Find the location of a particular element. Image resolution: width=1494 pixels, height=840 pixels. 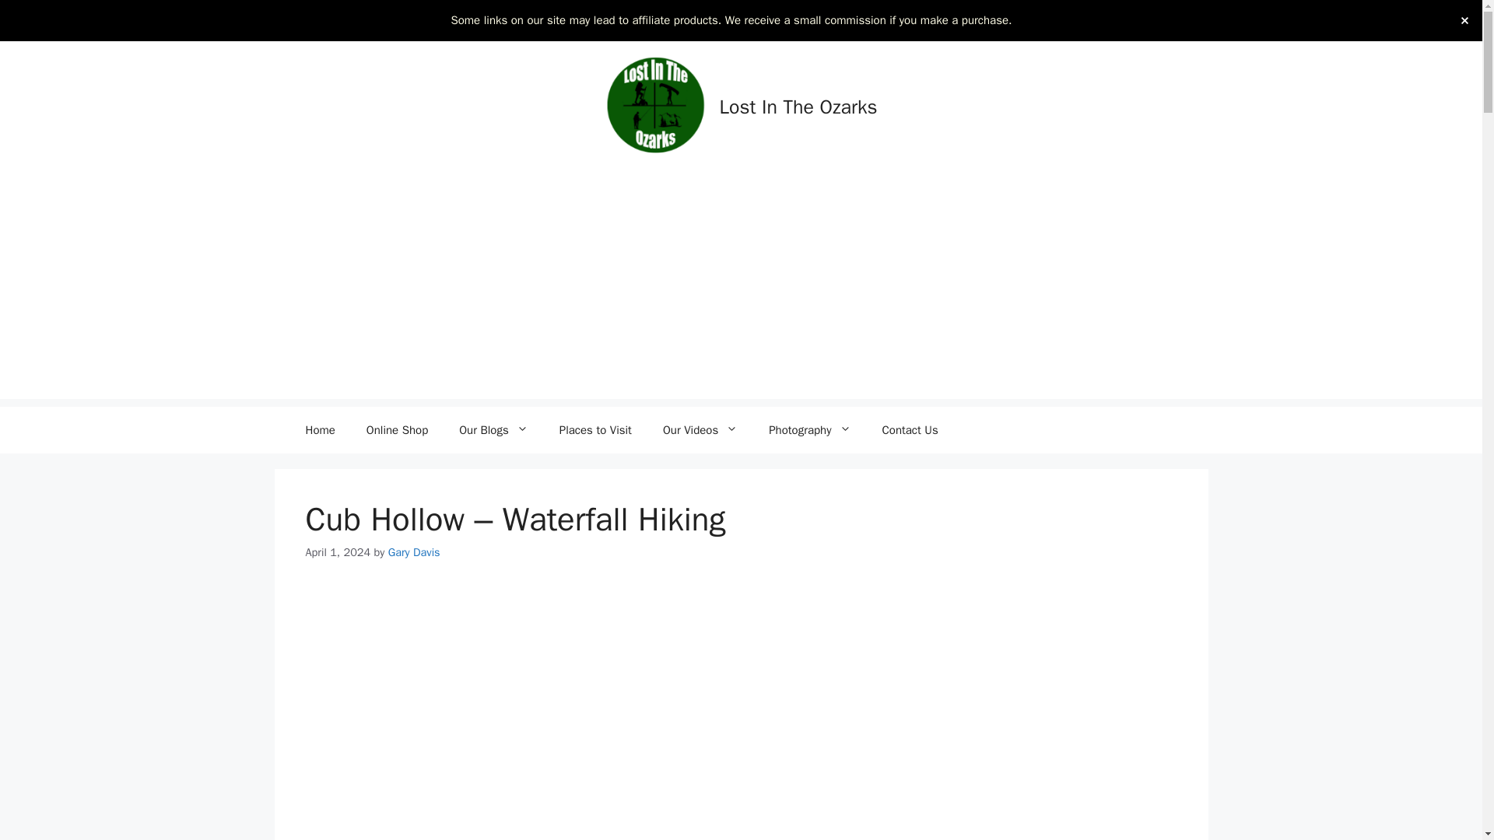

Our Blogs is located at coordinates (493, 429).